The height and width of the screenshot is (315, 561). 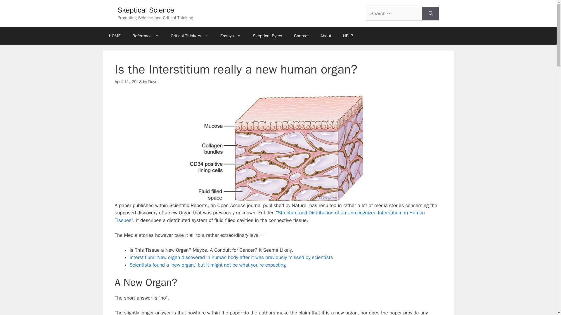 What do you see at coordinates (348, 36) in the screenshot?
I see `HELP` at bounding box center [348, 36].